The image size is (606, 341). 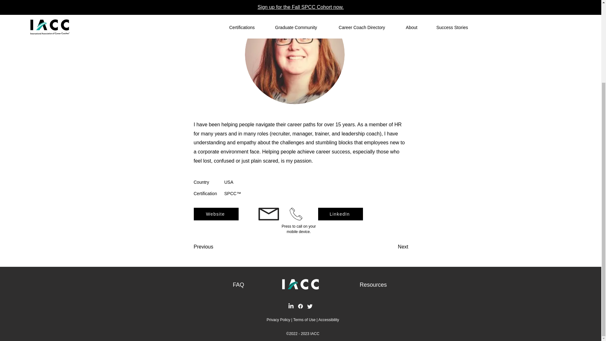 I want to click on LinkedIn, so click(x=341, y=214).